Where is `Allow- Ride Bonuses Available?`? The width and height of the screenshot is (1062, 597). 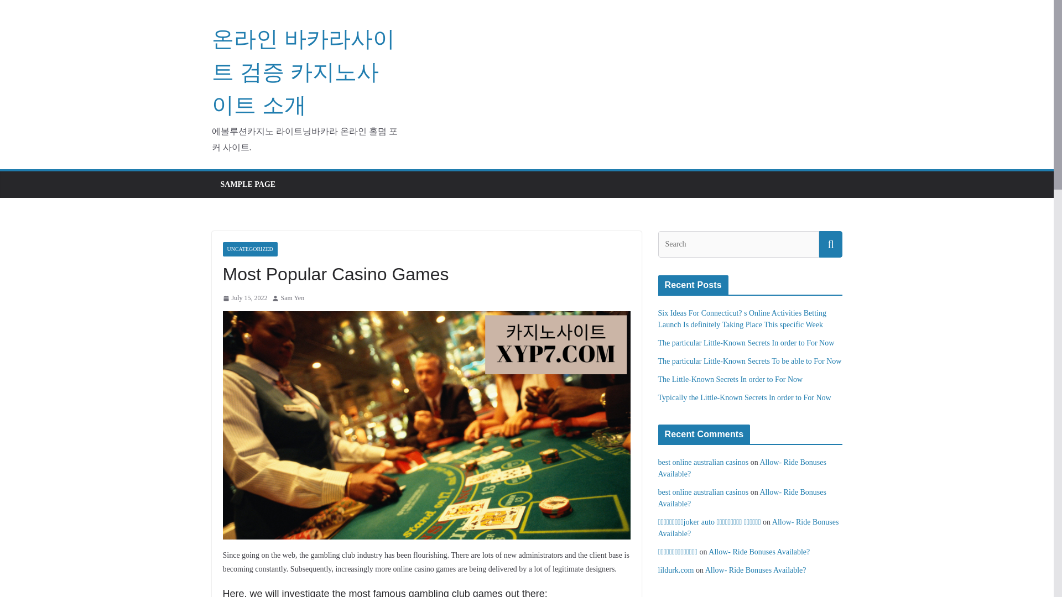
Allow- Ride Bonuses Available? is located at coordinates (742, 498).